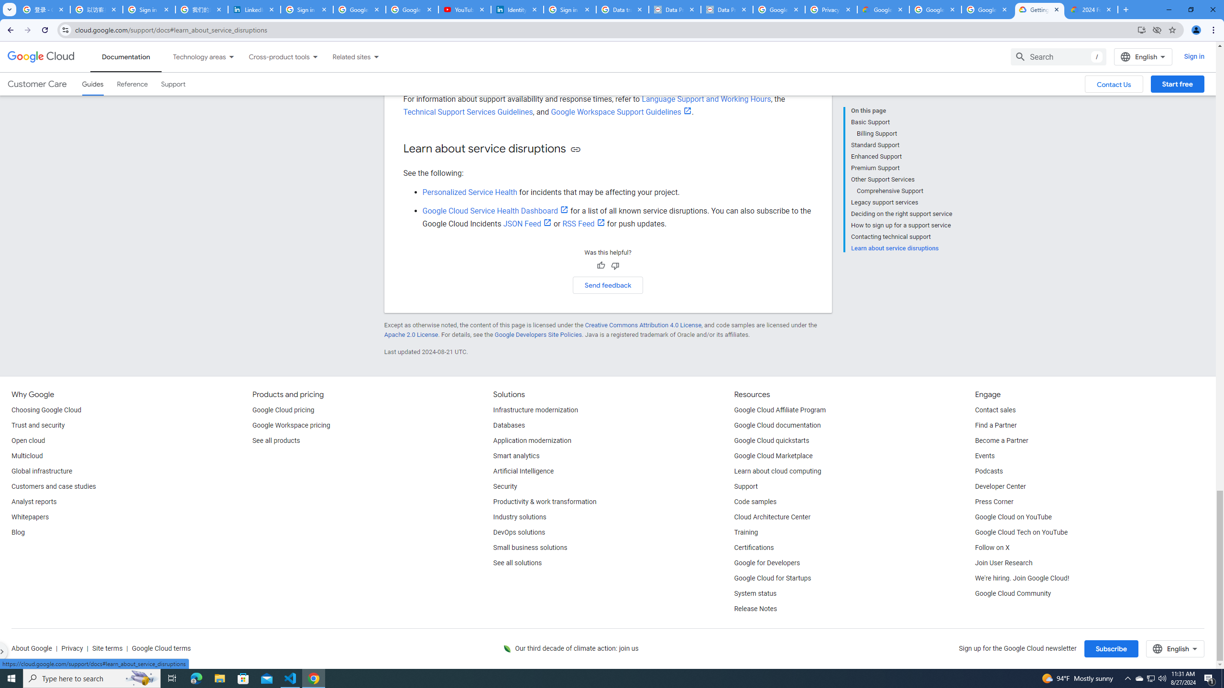 This screenshot has height=688, width=1224. What do you see at coordinates (411, 334) in the screenshot?
I see `Apache 2.0 License` at bounding box center [411, 334].